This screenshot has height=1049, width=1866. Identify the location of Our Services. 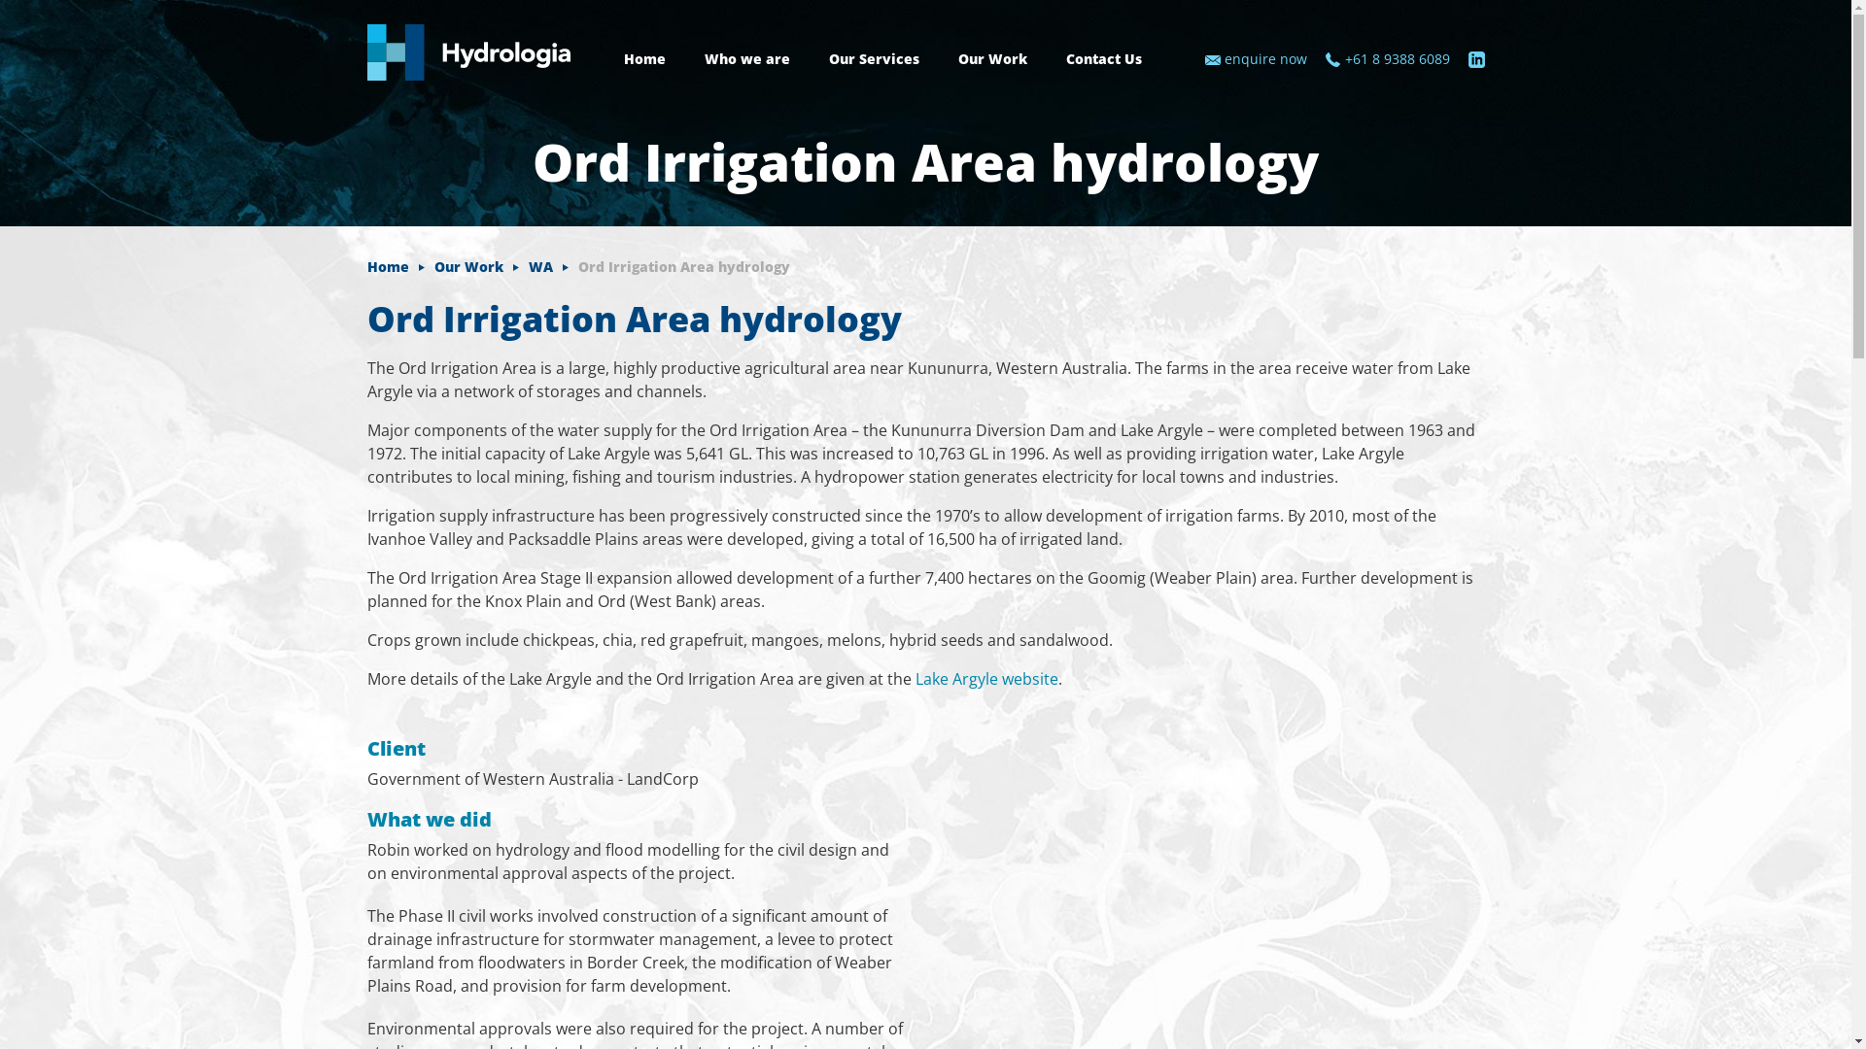
(873, 61).